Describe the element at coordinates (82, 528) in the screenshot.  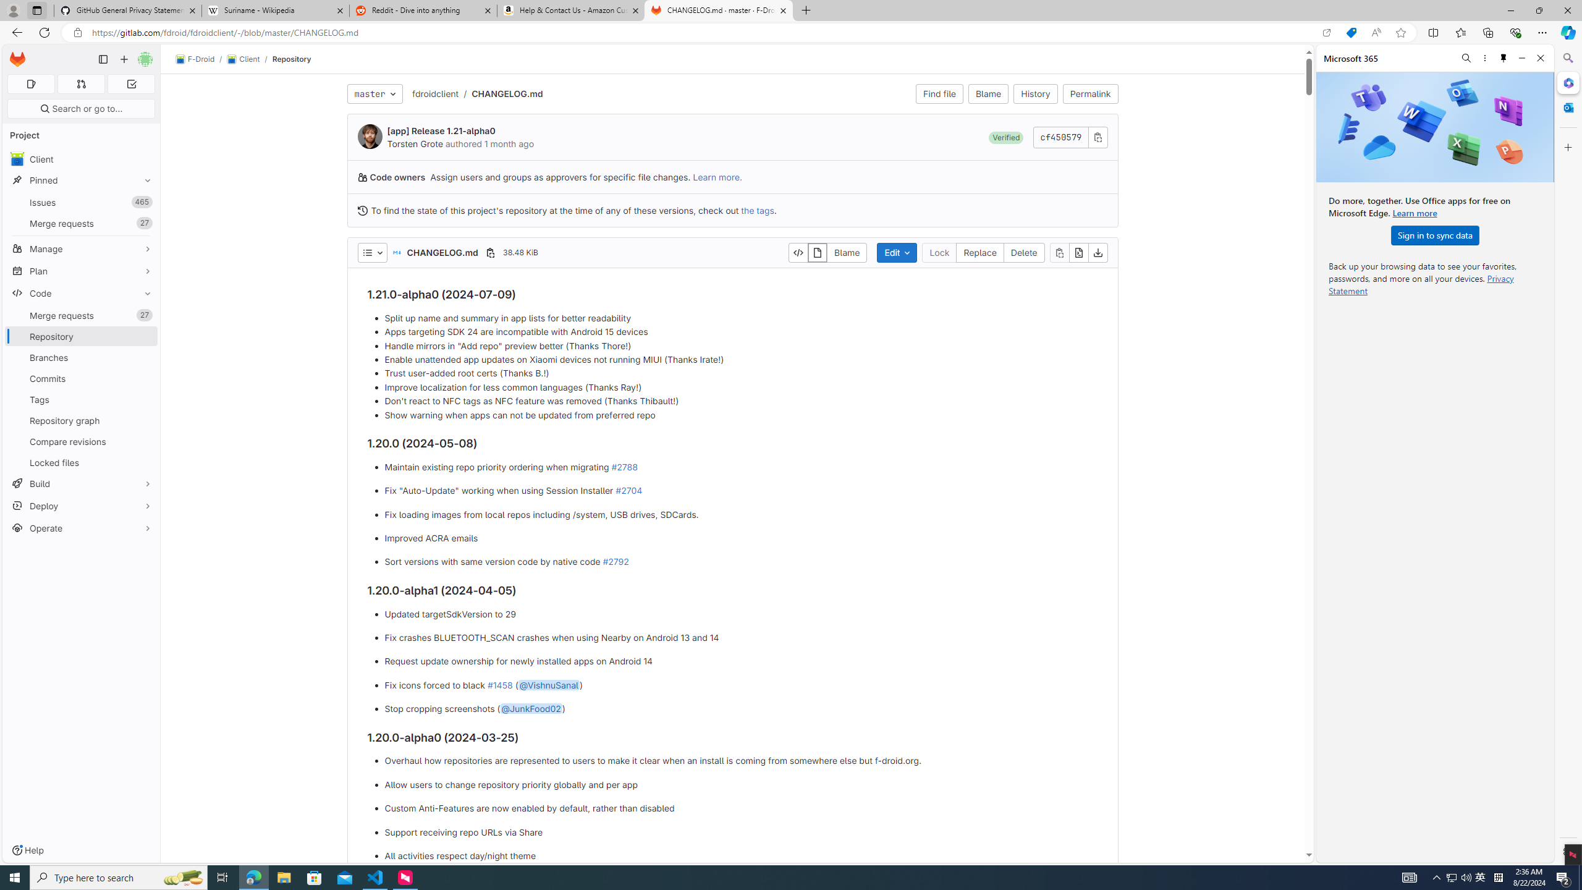
I see `Operate` at that location.